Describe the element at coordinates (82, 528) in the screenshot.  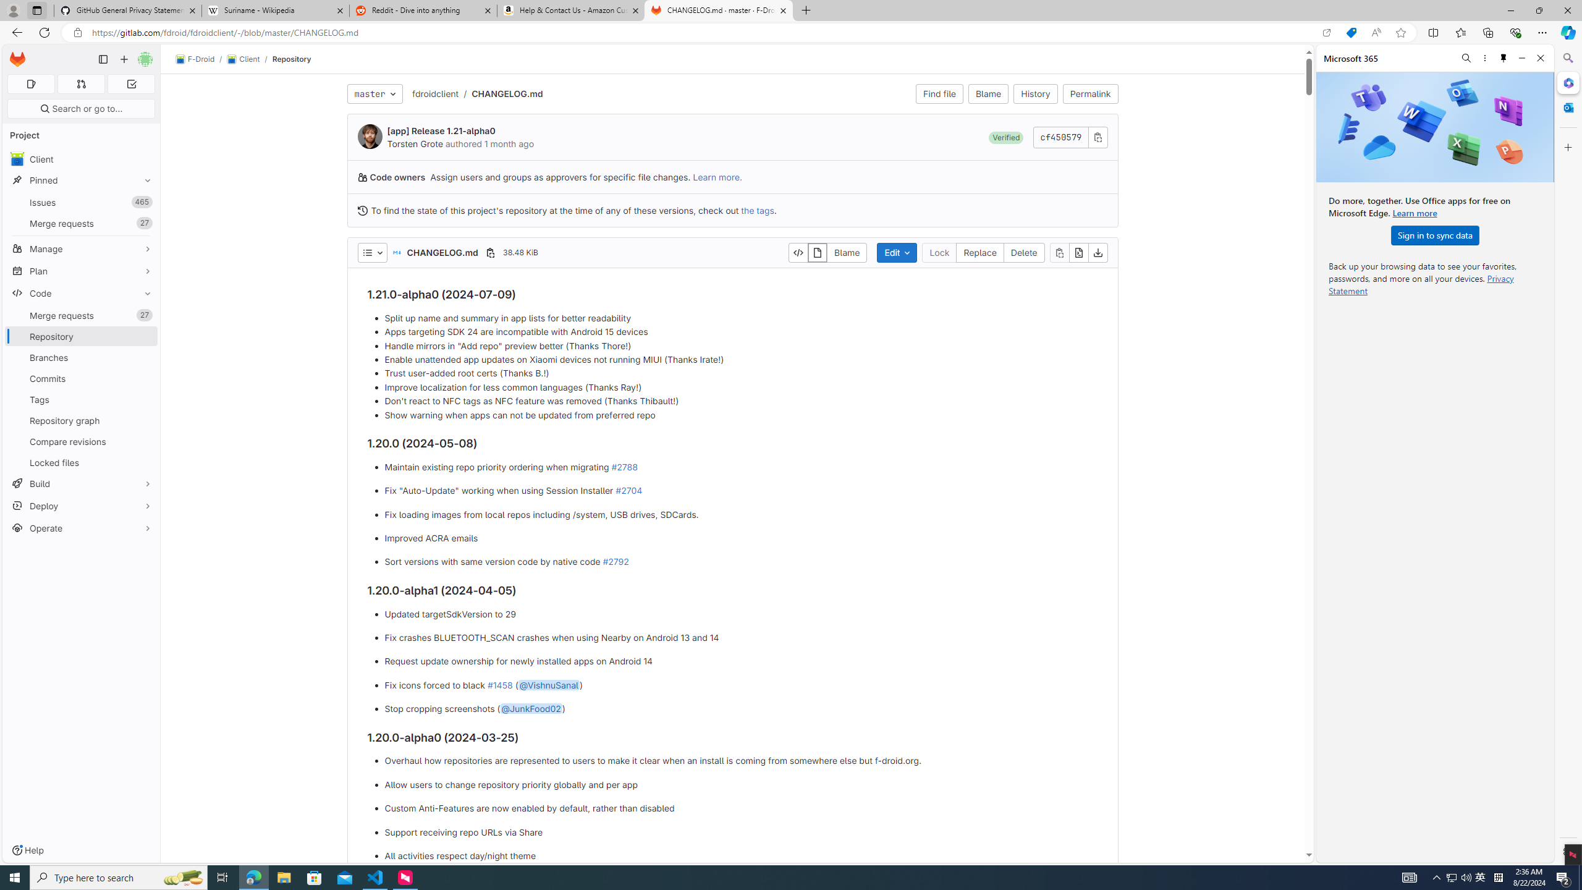
I see `Operate` at that location.